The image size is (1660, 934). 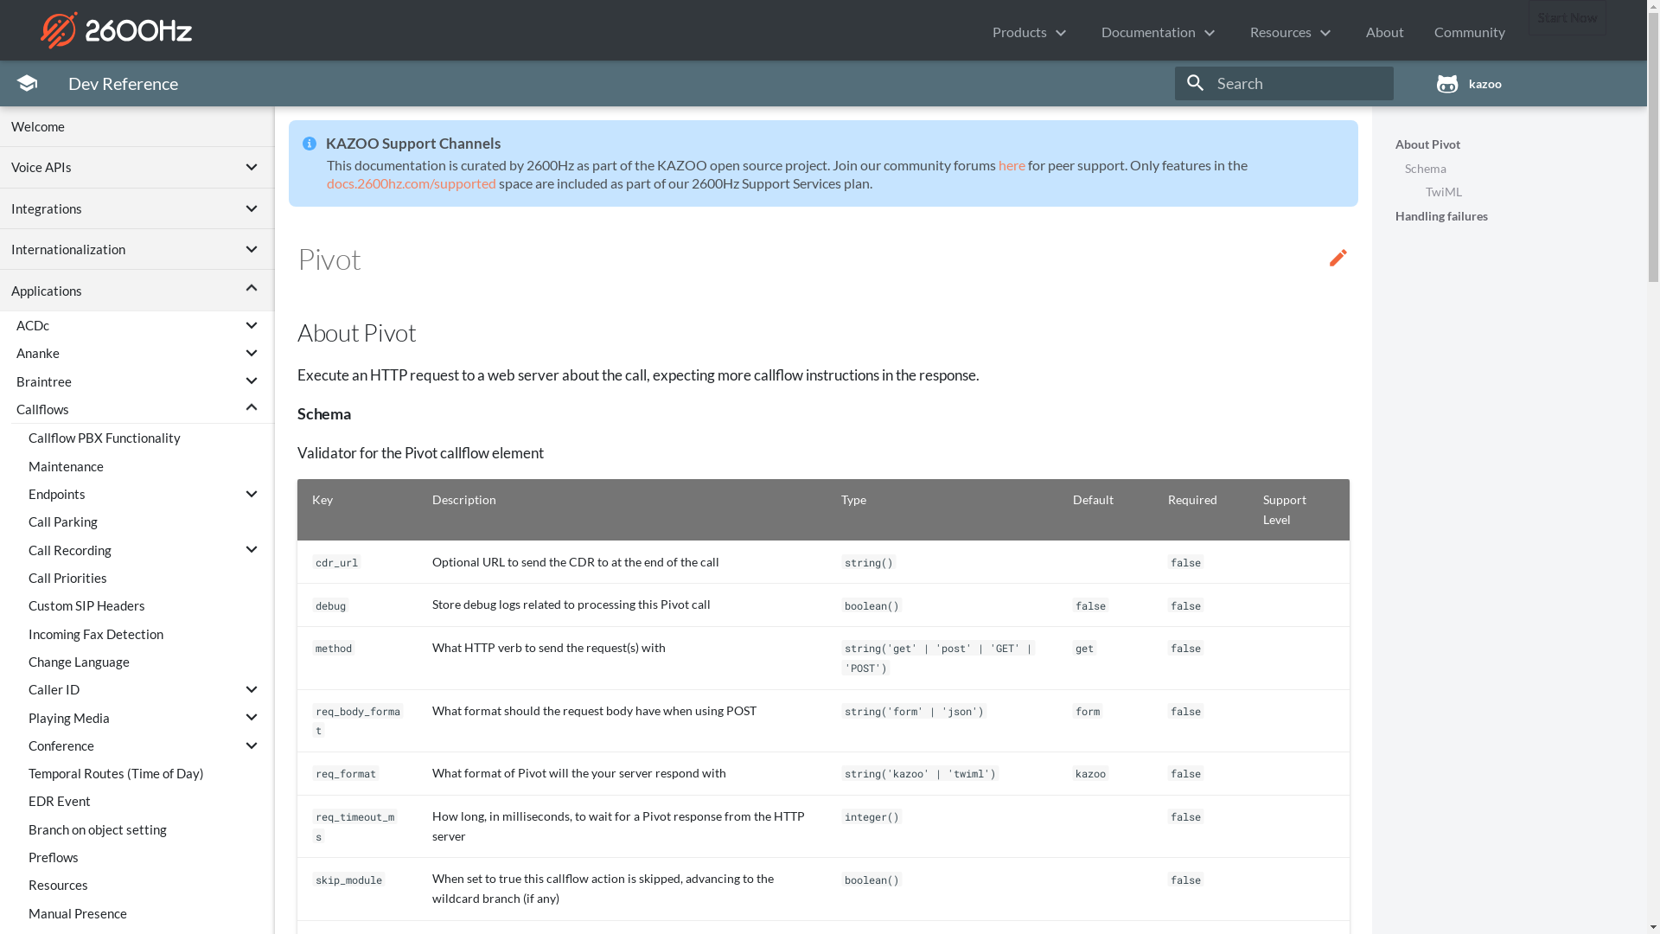 What do you see at coordinates (149, 633) in the screenshot?
I see `Incoming Fax Detection` at bounding box center [149, 633].